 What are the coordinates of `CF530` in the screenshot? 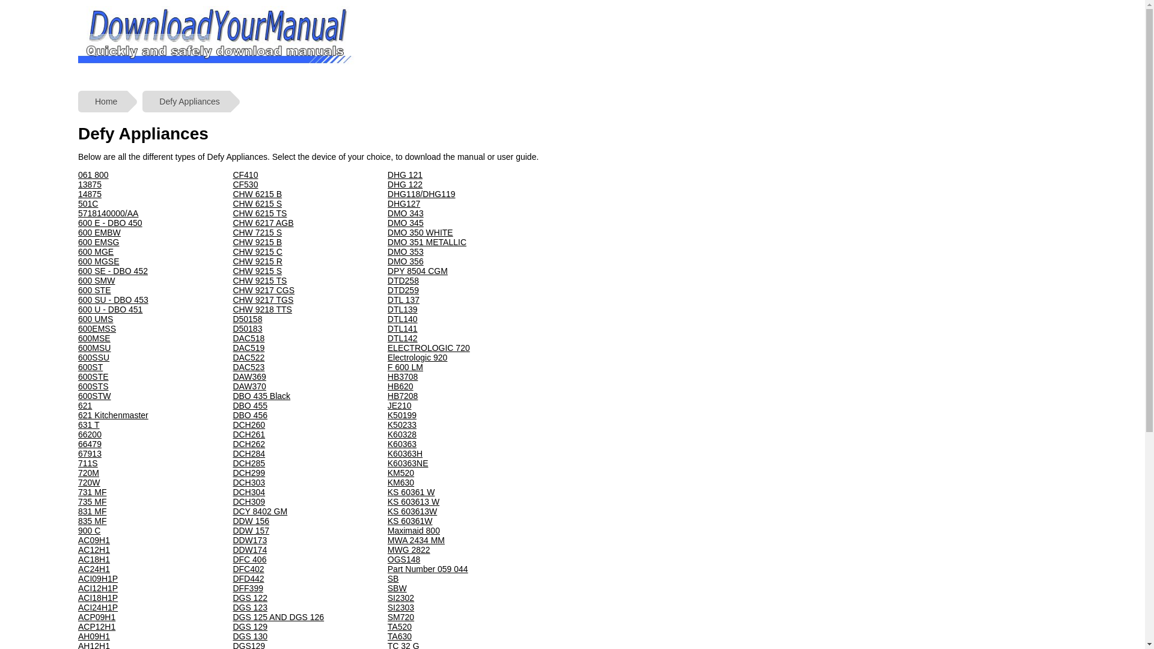 It's located at (245, 184).